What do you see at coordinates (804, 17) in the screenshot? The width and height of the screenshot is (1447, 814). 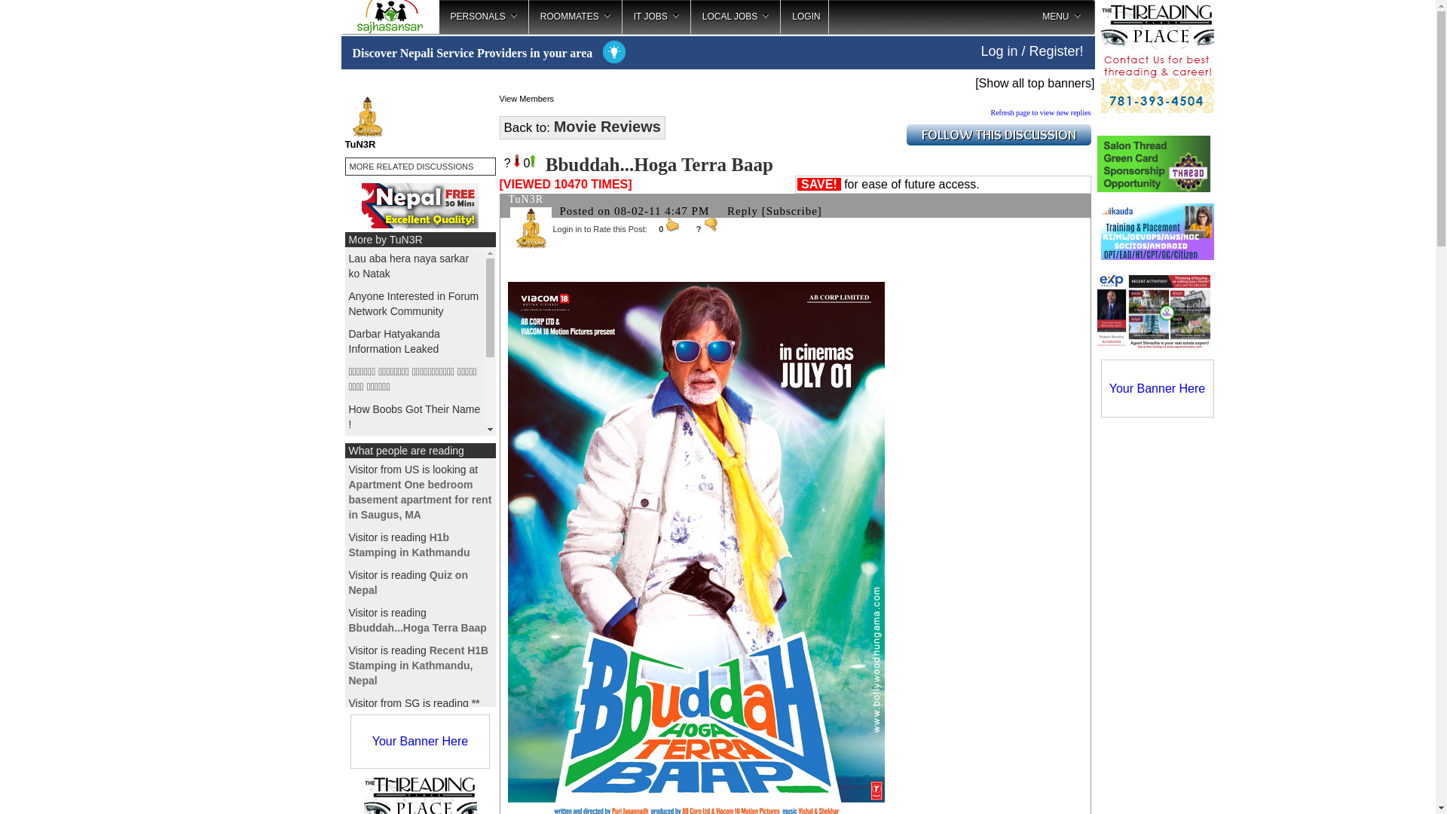 I see `LOGIN` at bounding box center [804, 17].